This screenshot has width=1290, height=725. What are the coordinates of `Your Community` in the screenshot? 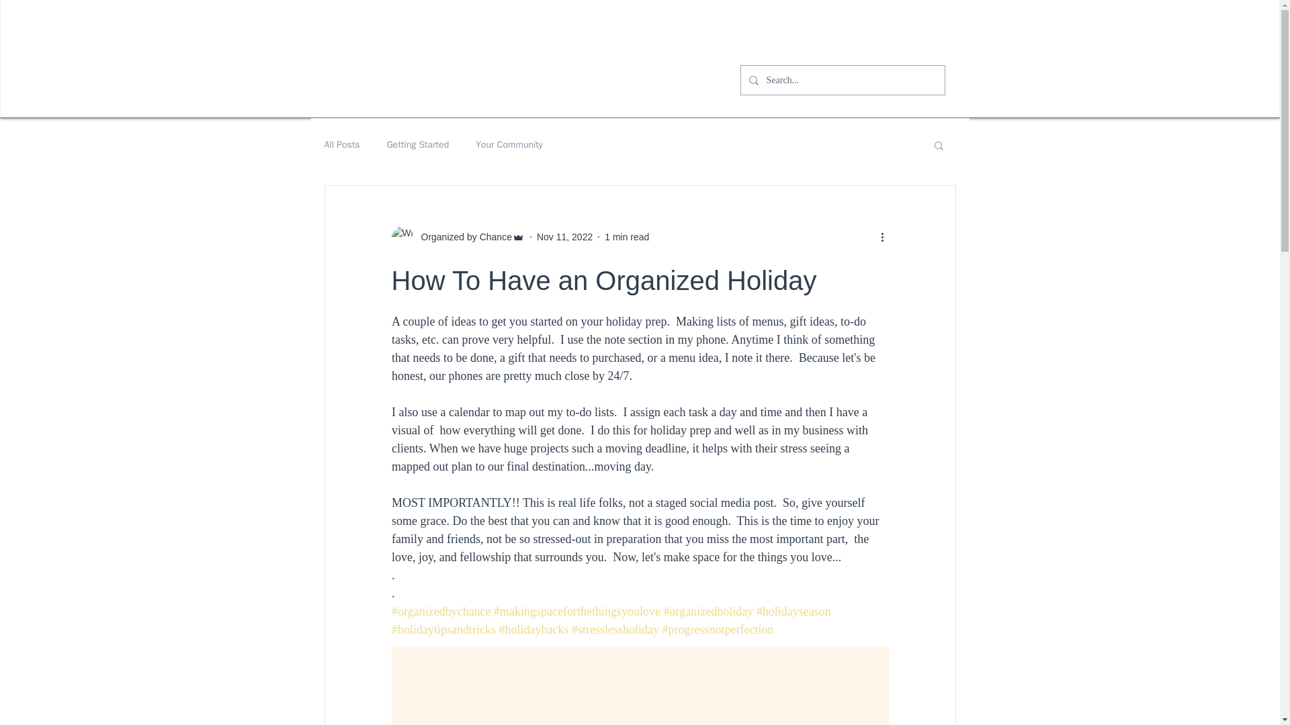 It's located at (509, 145).